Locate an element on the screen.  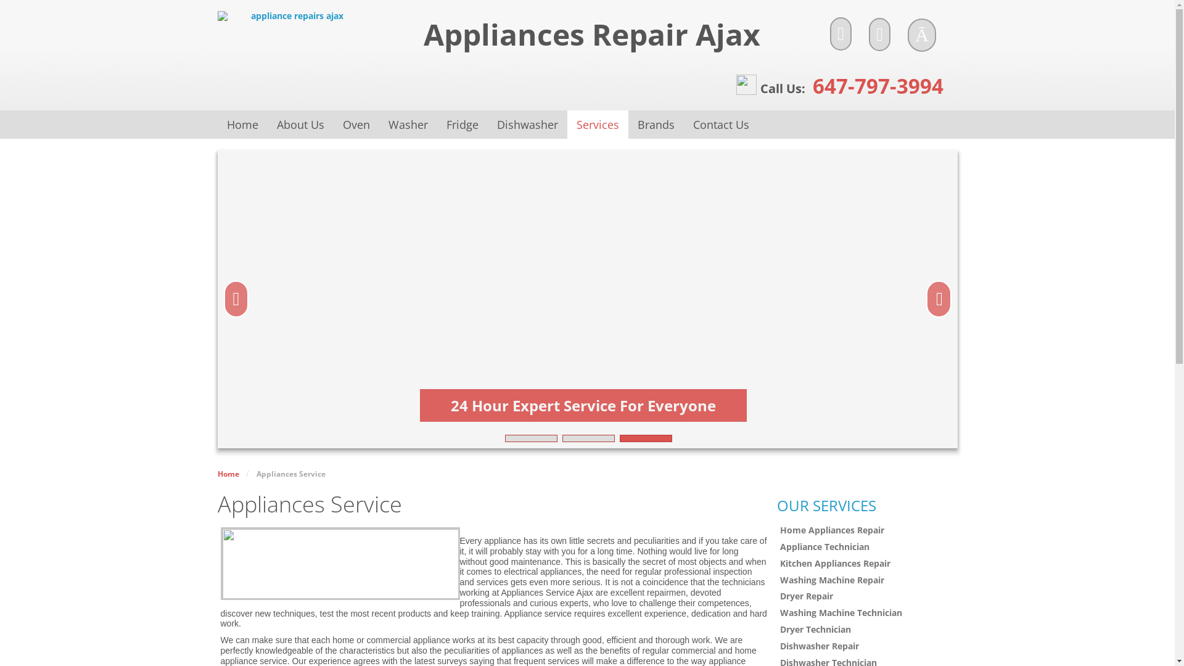
Appliance Technician is located at coordinates (867, 548).